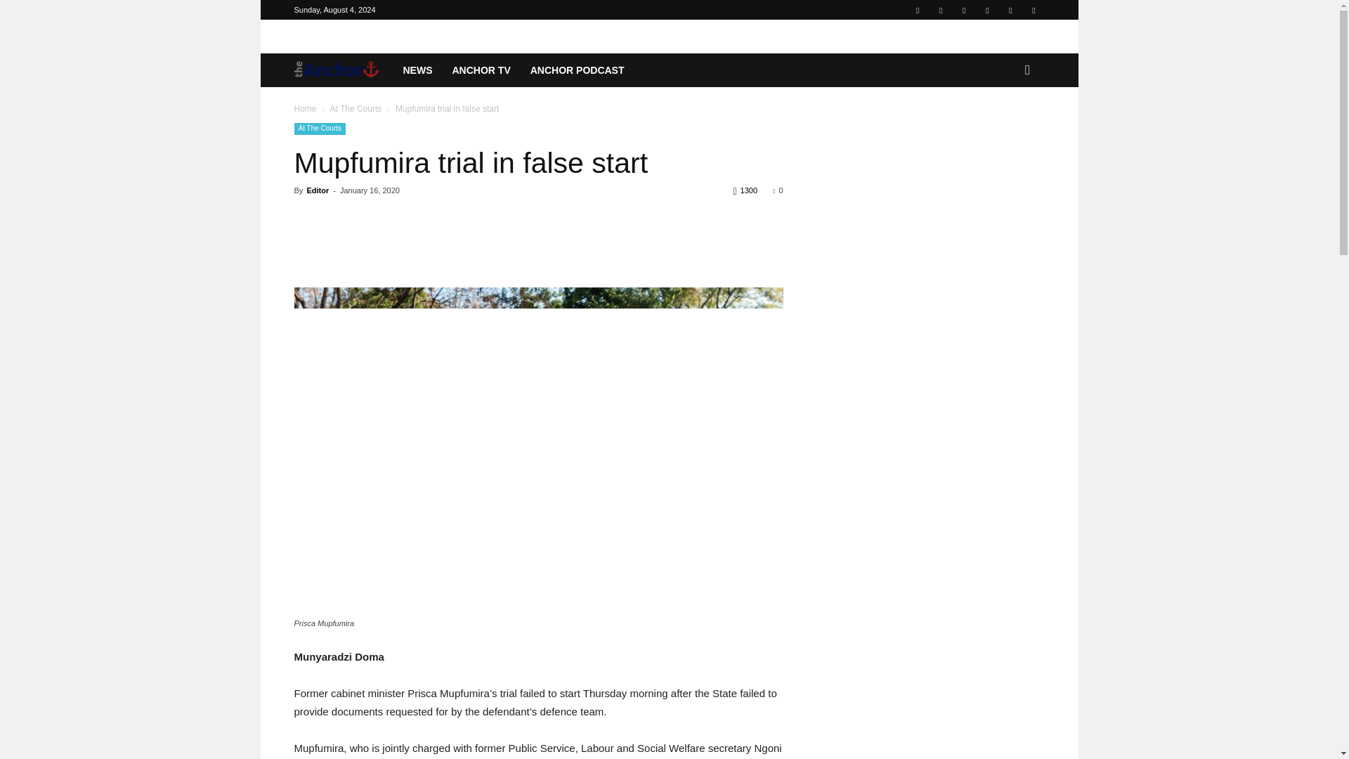 The height and width of the screenshot is (759, 1349). I want to click on Linkedin, so click(940, 10).